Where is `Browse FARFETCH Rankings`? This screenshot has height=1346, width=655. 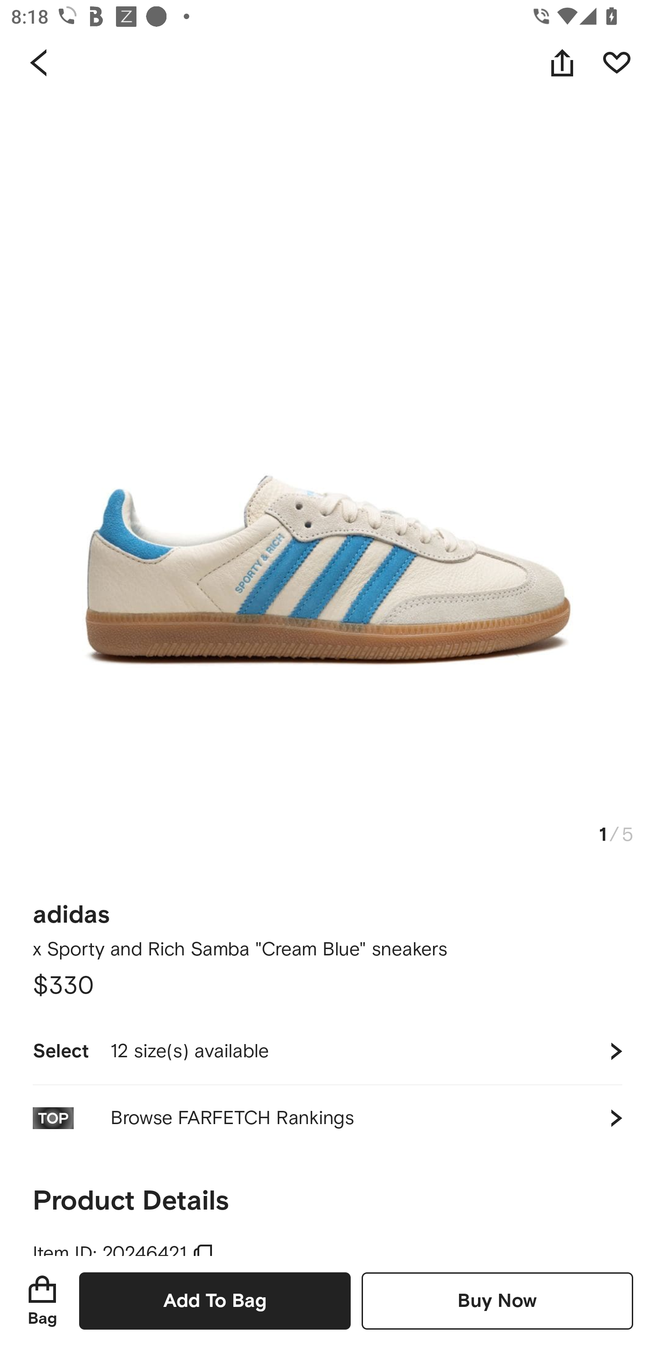
Browse FARFETCH Rankings is located at coordinates (327, 1118).